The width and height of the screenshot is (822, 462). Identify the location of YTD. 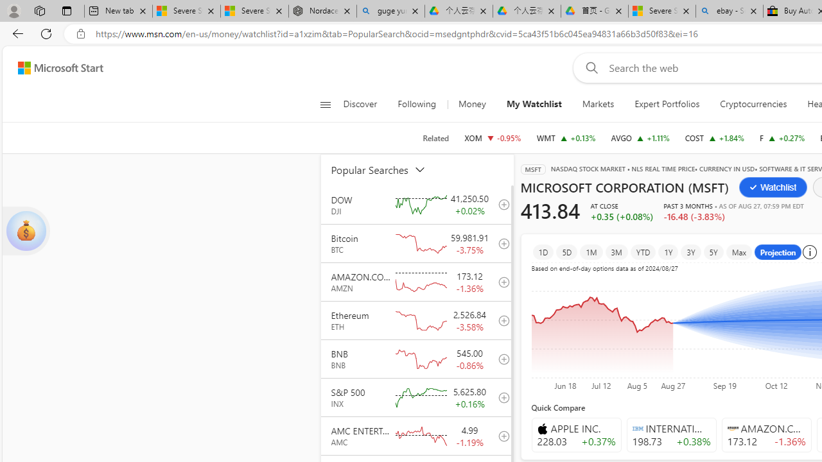
(642, 252).